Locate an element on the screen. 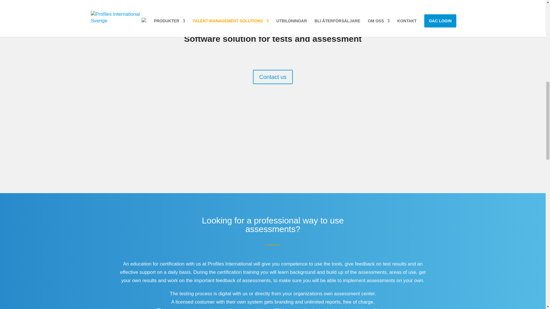 The width and height of the screenshot is (550, 309). Leadership development is located at coordinates (228, 14).